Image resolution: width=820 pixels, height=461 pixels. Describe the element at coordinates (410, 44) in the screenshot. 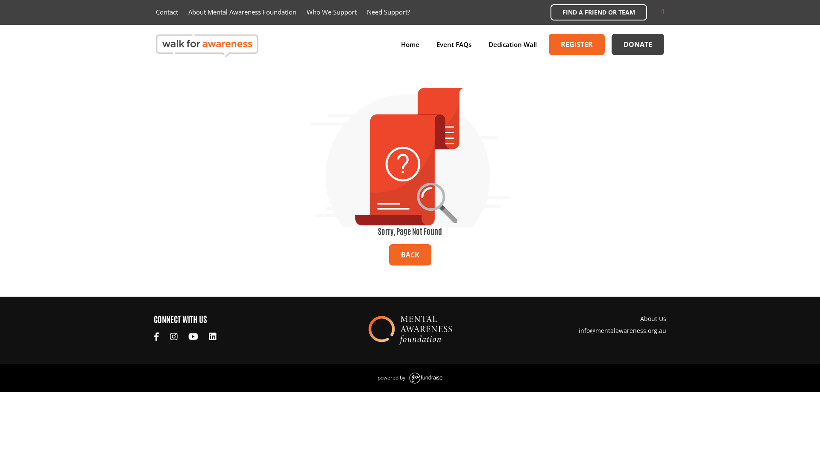

I see `Home` at that location.